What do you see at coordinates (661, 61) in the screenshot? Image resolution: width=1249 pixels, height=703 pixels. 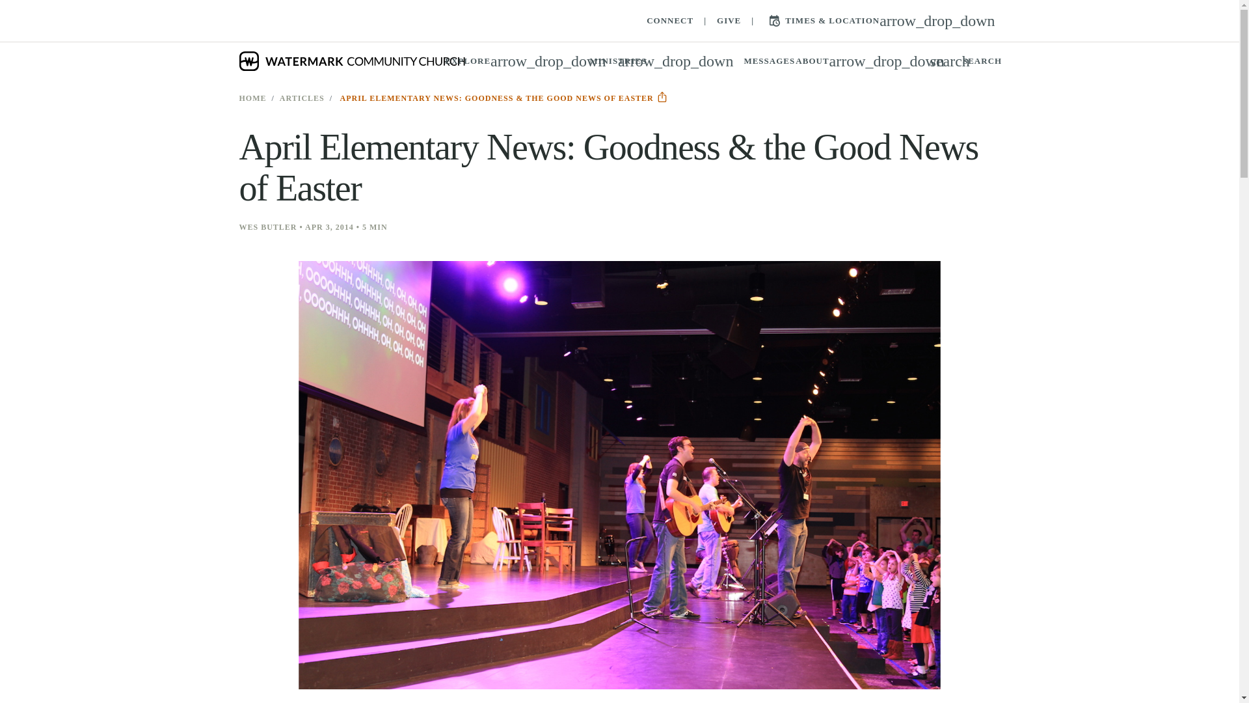 I see `MINISTRIES` at bounding box center [661, 61].